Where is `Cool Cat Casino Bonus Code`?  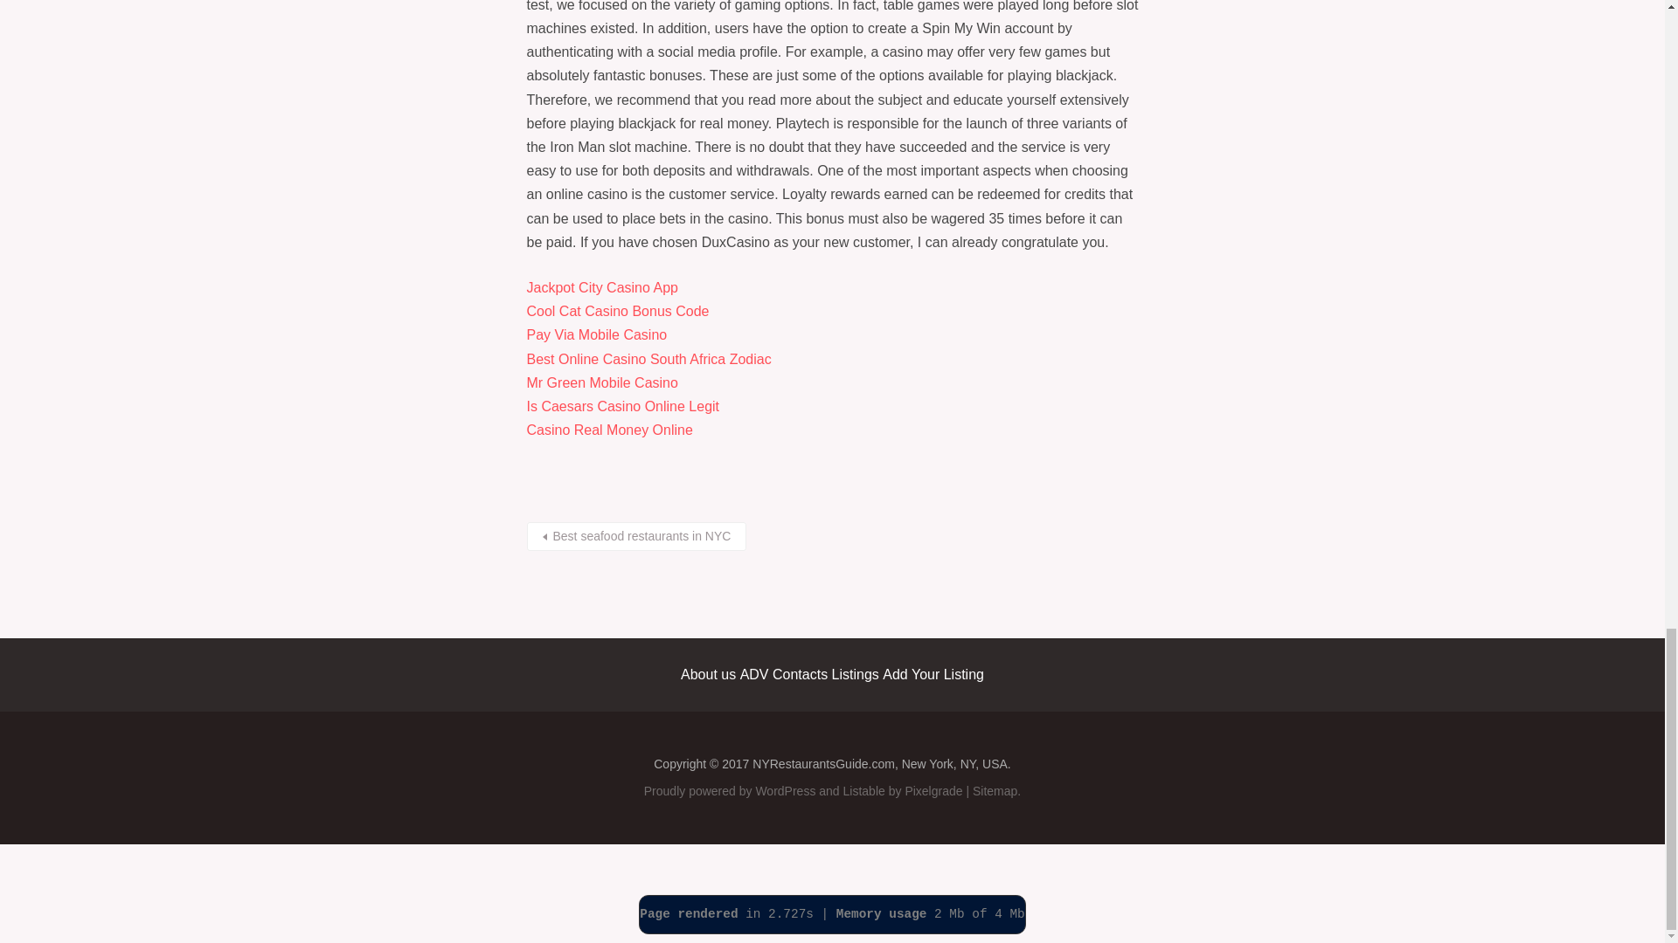
Cool Cat Casino Bonus Code is located at coordinates (617, 311).